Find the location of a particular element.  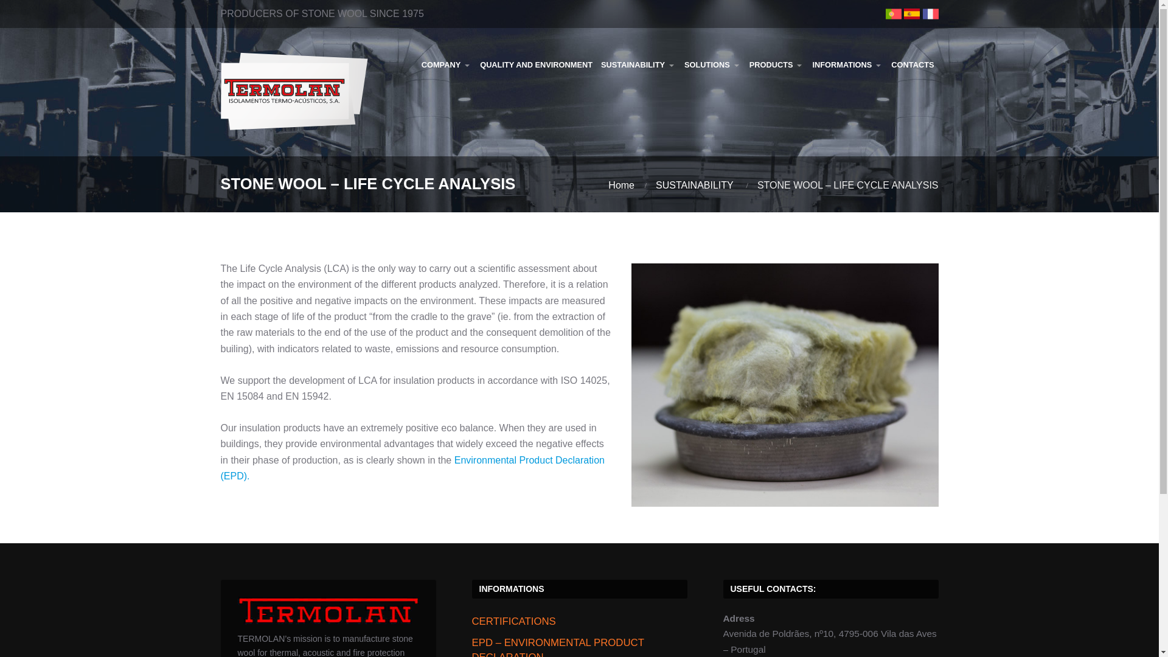

INFORMATIONS is located at coordinates (847, 64).